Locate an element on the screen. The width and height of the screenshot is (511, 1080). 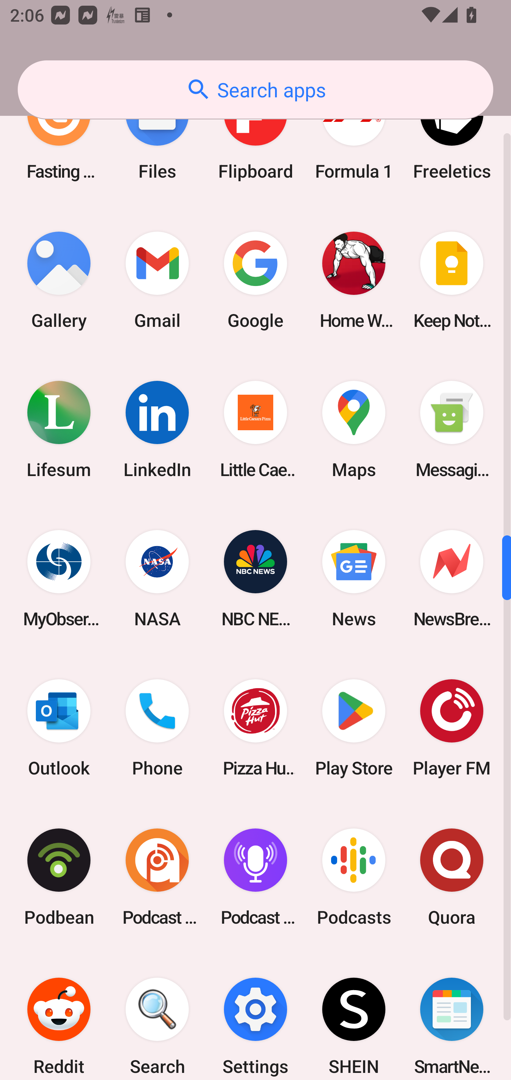
NBC NEWS is located at coordinates (255, 579).